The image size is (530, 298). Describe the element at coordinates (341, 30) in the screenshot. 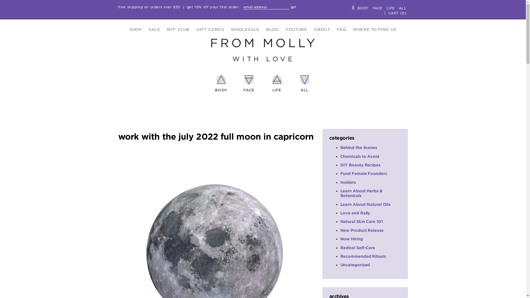

I see `FAQ` at that location.